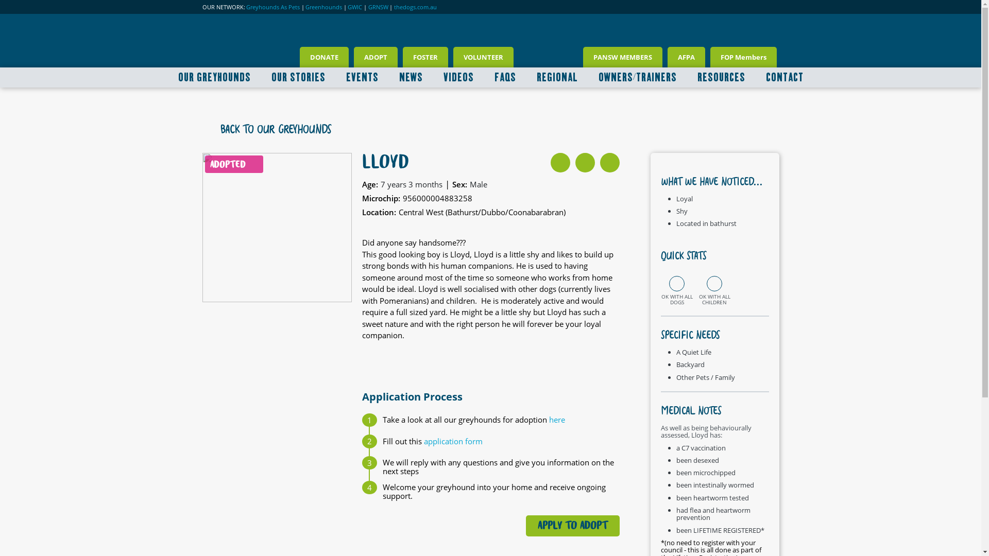 The width and height of the screenshot is (989, 556). What do you see at coordinates (557, 77) in the screenshot?
I see `REGIONAL` at bounding box center [557, 77].